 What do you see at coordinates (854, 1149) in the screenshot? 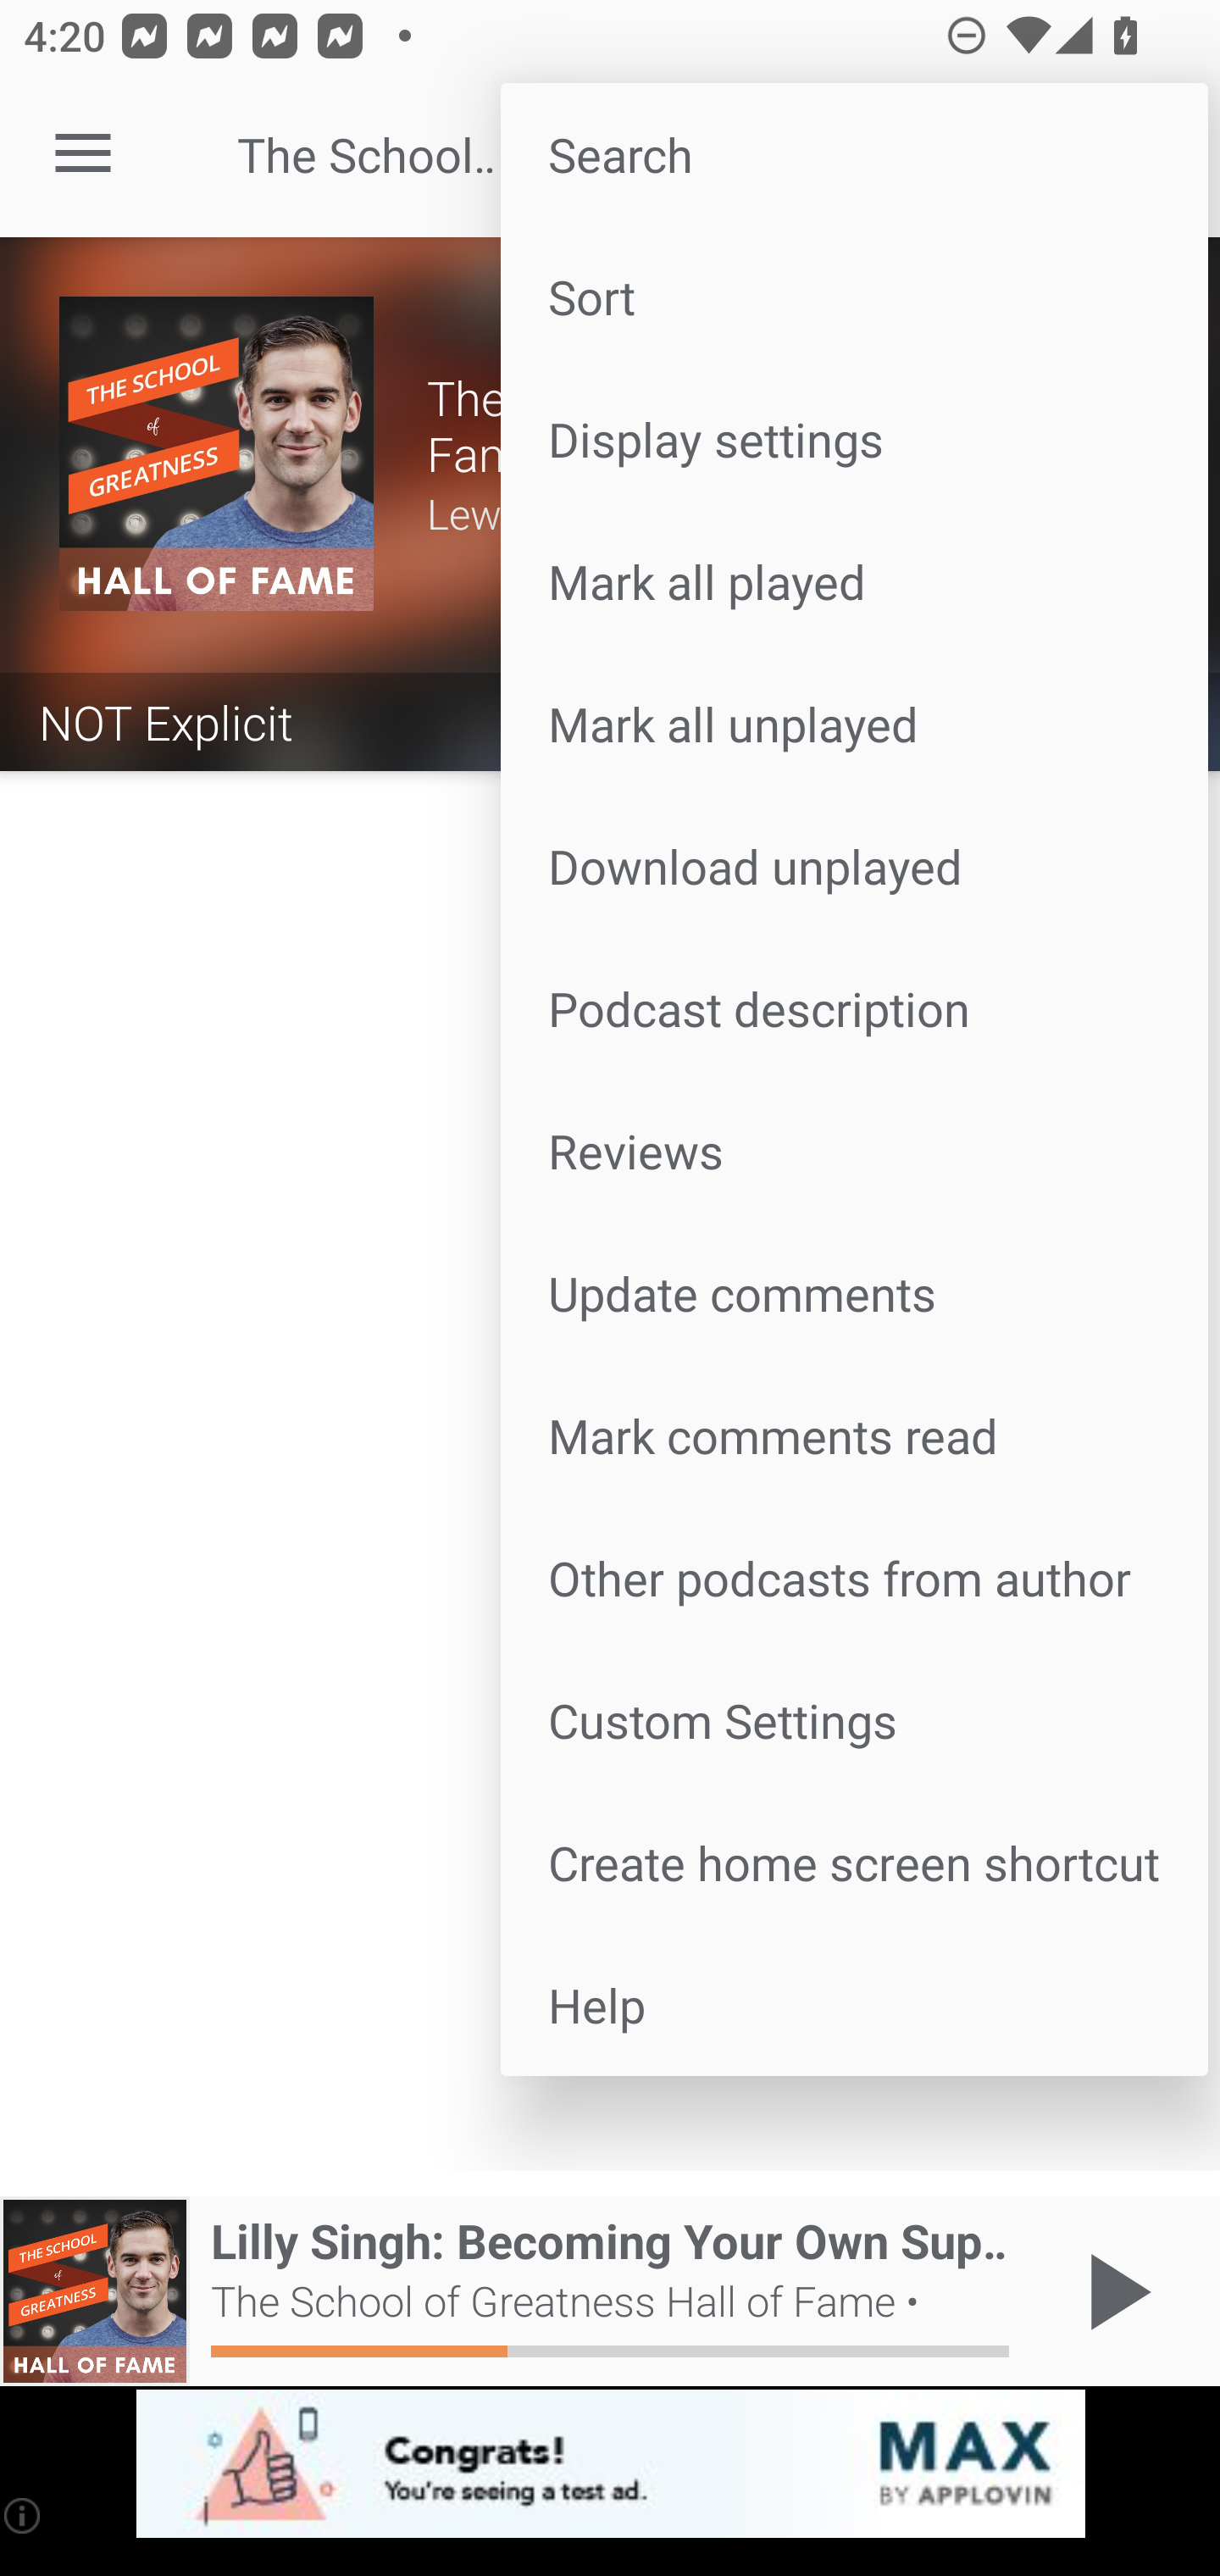
I see `Reviews` at bounding box center [854, 1149].